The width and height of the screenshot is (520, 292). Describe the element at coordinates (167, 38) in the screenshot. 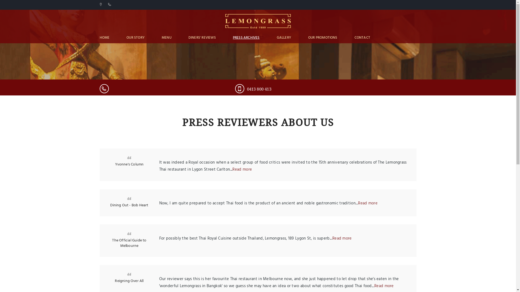

I see `MENU` at that location.